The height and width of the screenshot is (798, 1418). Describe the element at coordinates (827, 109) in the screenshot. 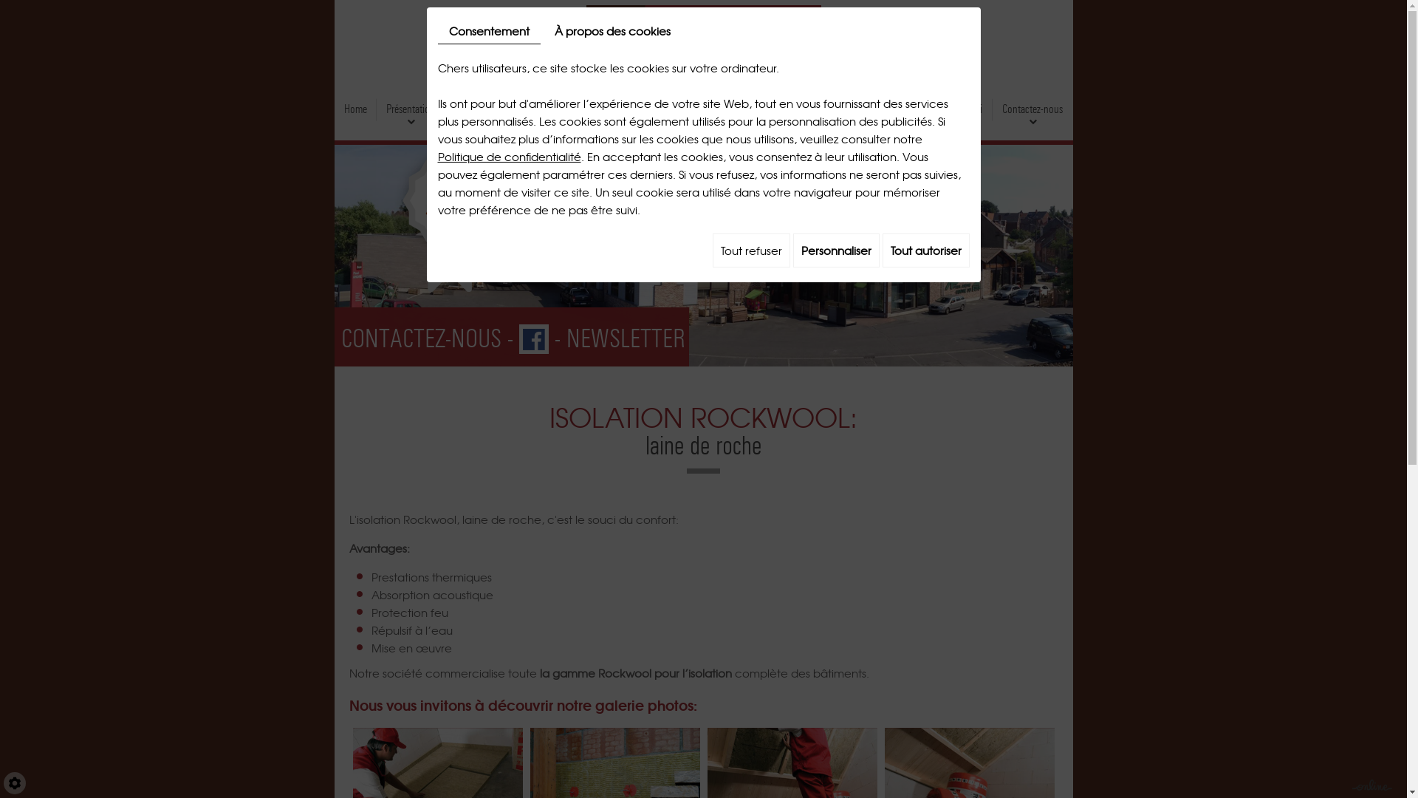

I see `Promotions` at that location.